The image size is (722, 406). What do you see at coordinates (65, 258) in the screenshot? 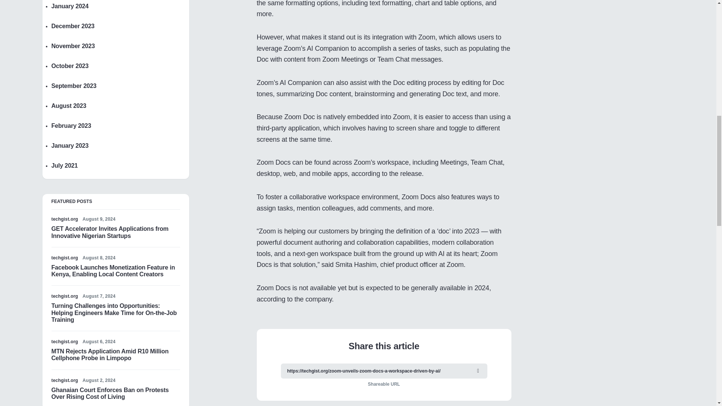
I see `View all posts by techgist.org` at bounding box center [65, 258].